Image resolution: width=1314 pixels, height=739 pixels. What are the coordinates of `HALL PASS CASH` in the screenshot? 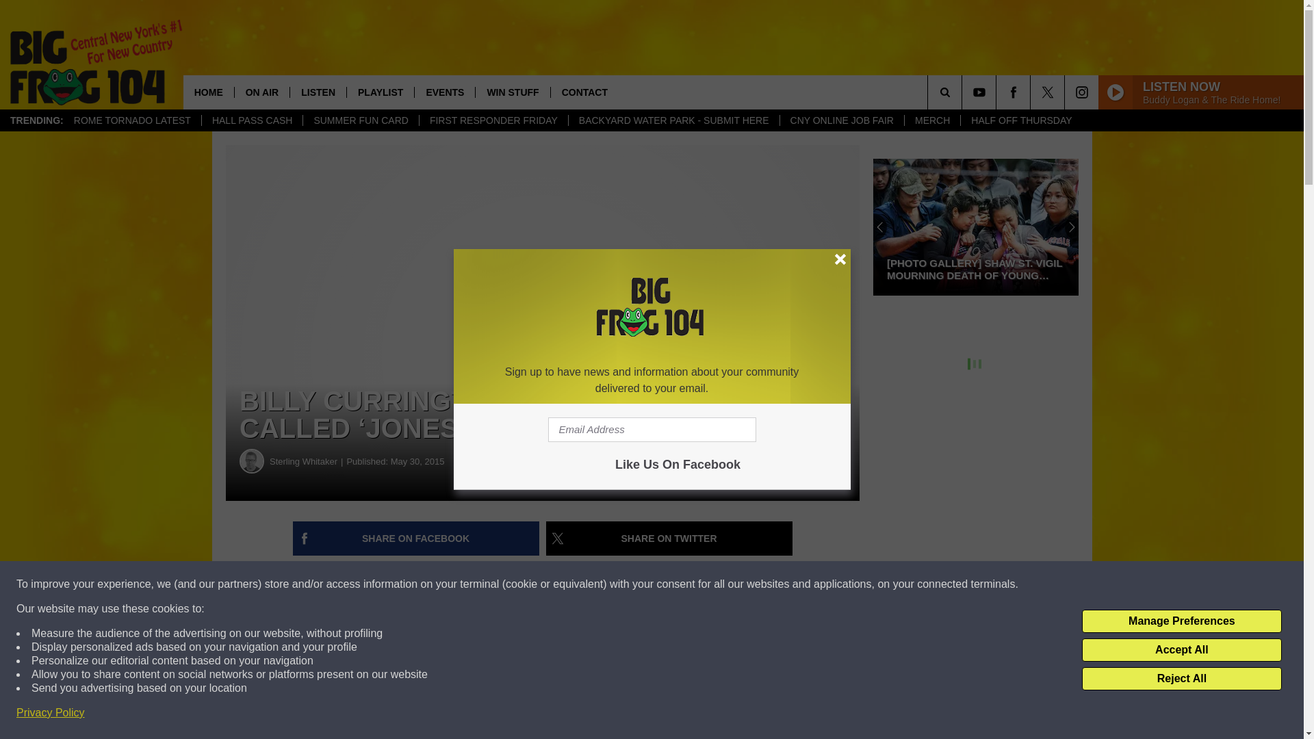 It's located at (252, 120).